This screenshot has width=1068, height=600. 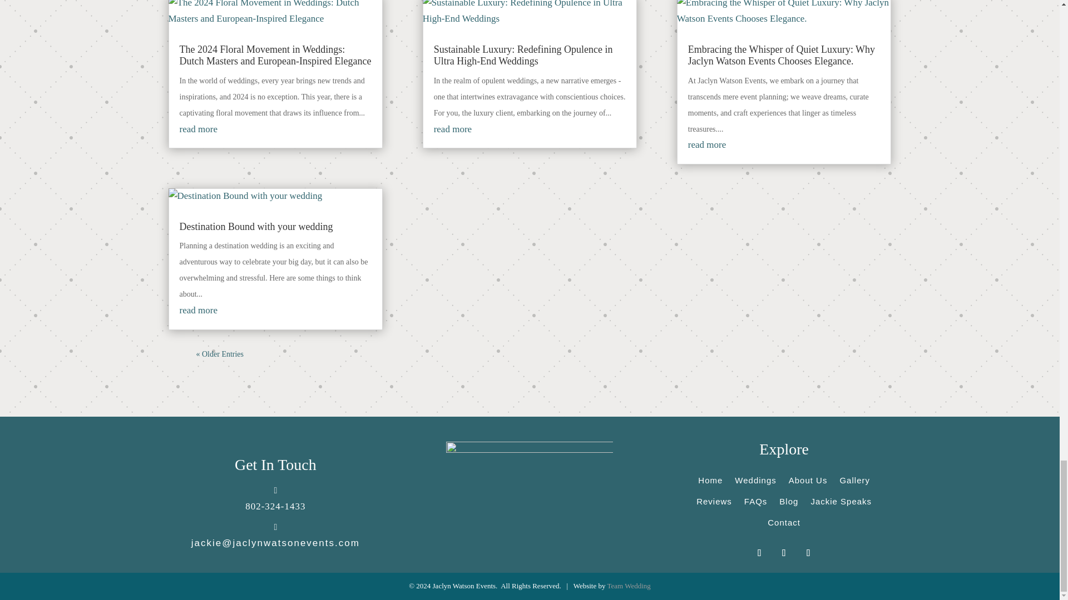 I want to click on JaclynWatsonLogo-Stacked-White, so click(x=530, y=496).